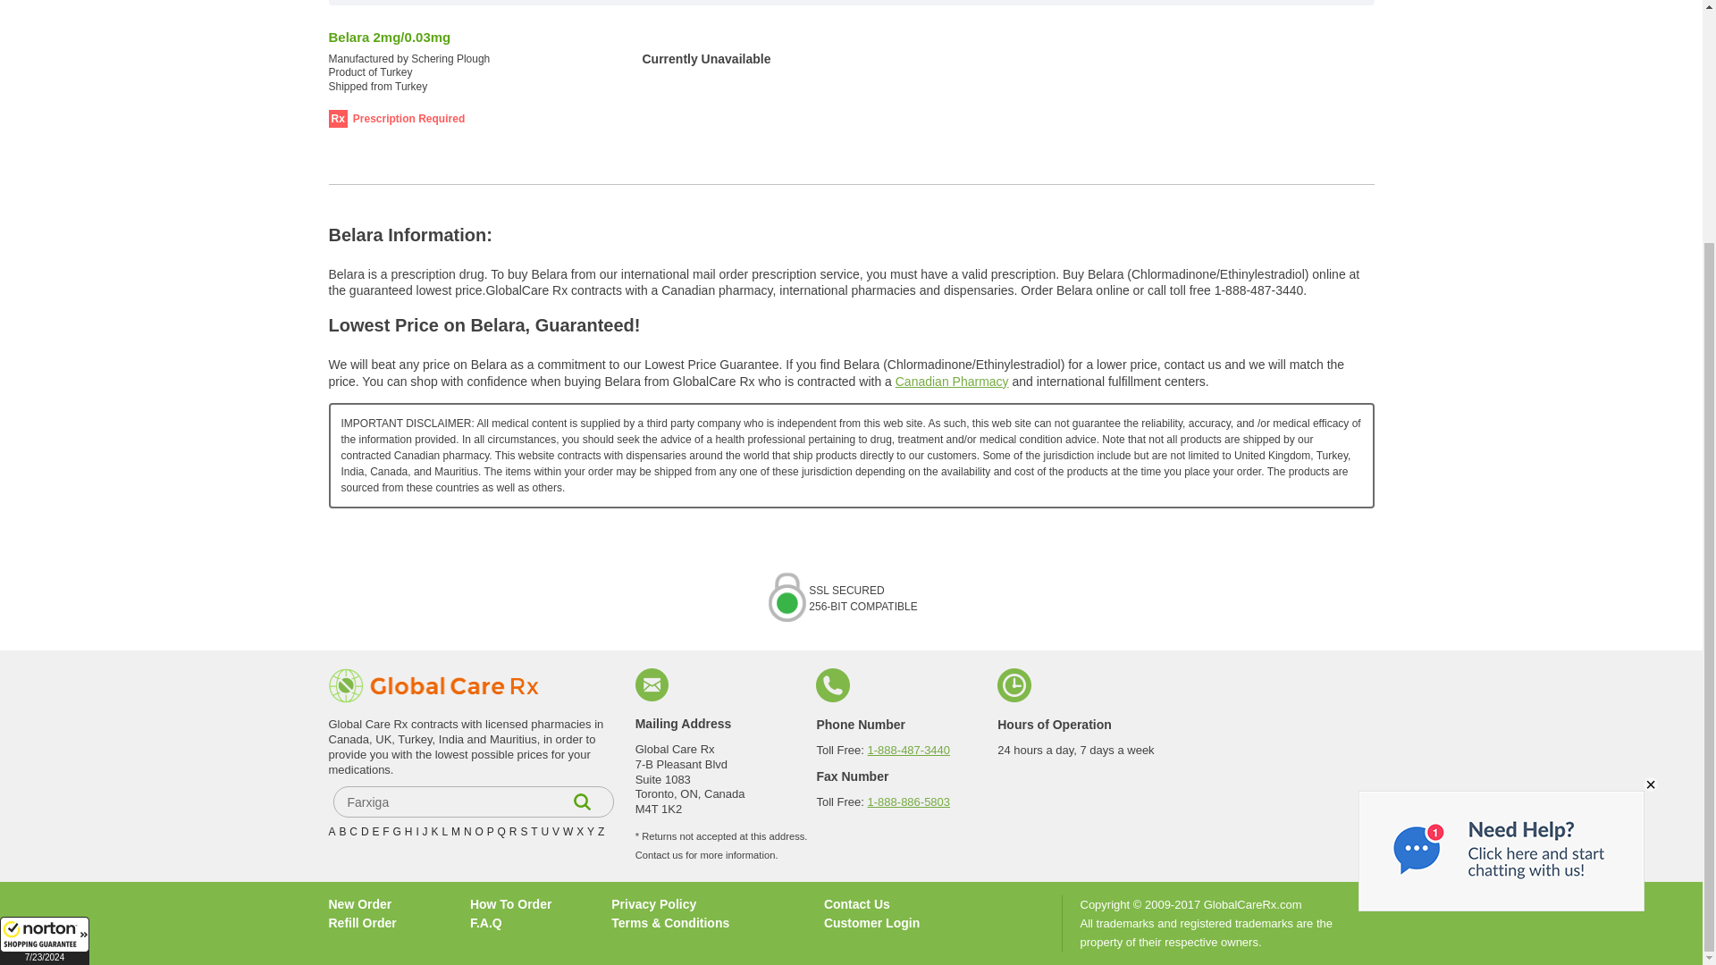 This screenshot has width=1716, height=965. I want to click on Search, so click(583, 801).